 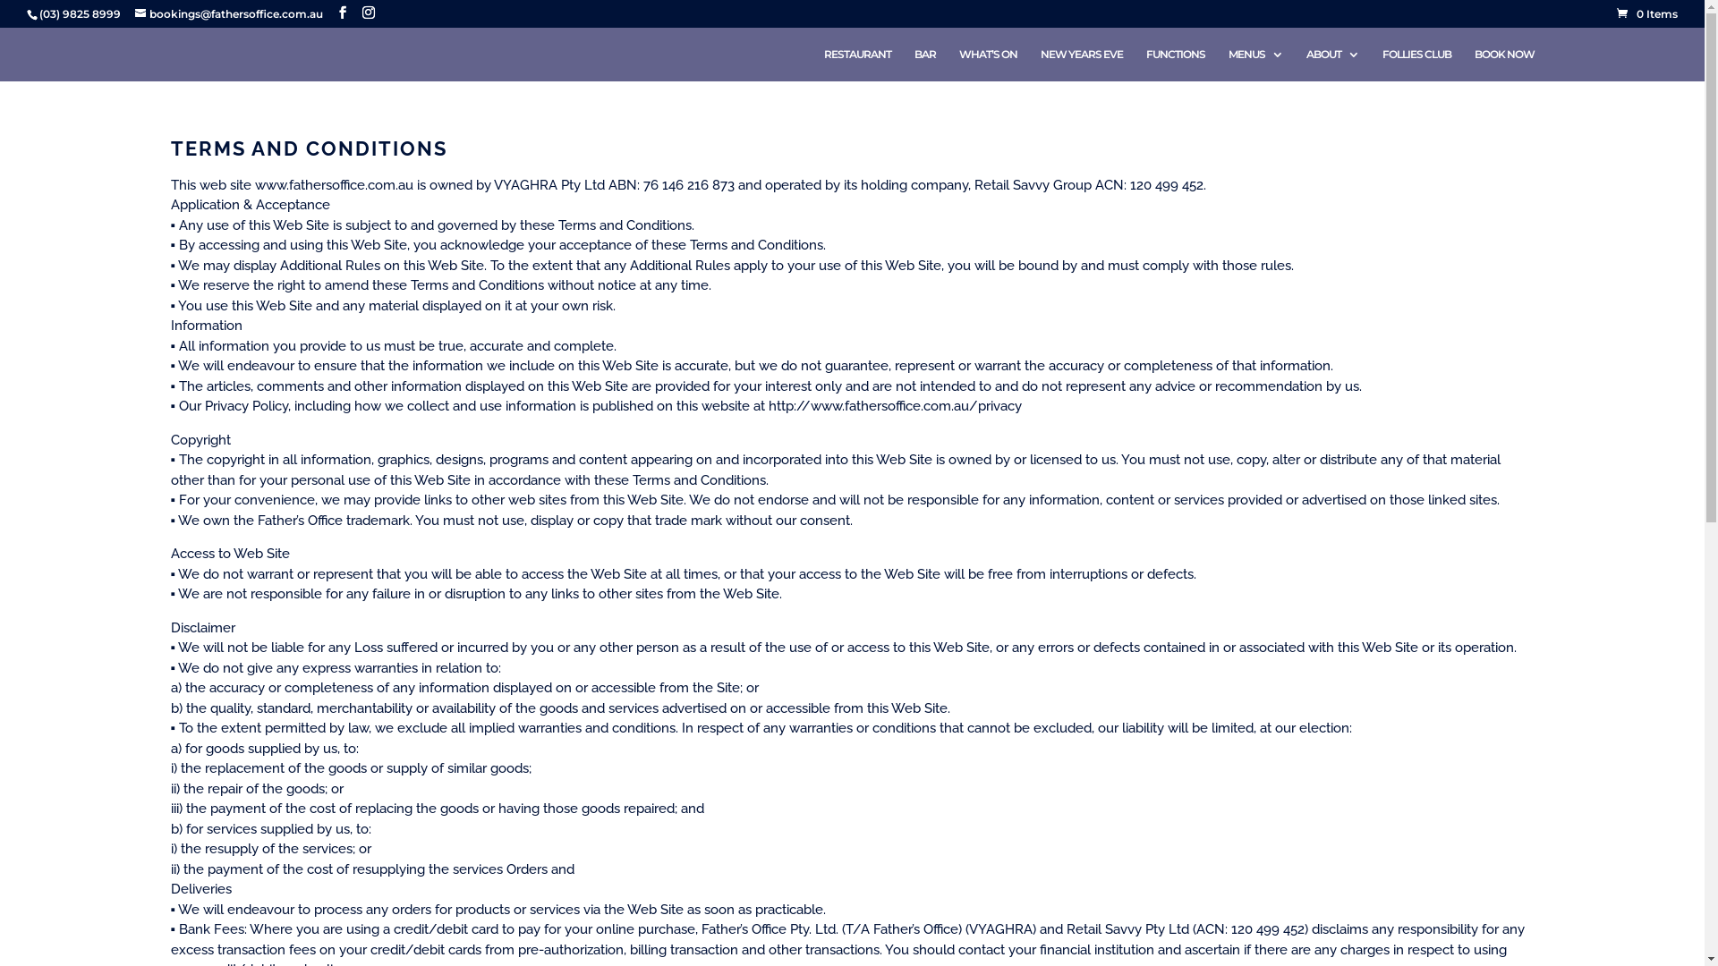 What do you see at coordinates (1647, 14) in the screenshot?
I see `0 Items` at bounding box center [1647, 14].